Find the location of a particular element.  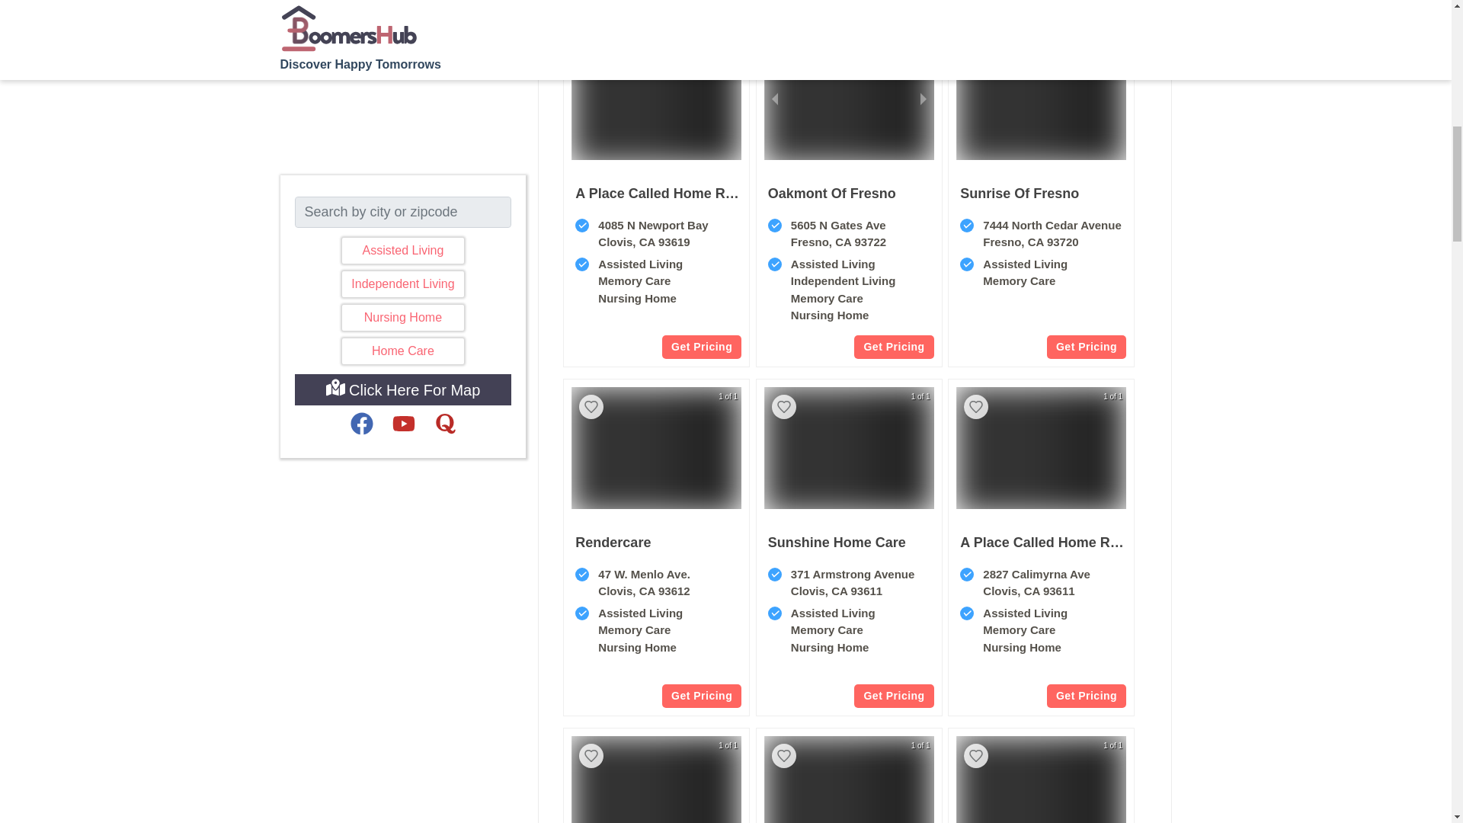

Get Pricing is located at coordinates (893, 695).